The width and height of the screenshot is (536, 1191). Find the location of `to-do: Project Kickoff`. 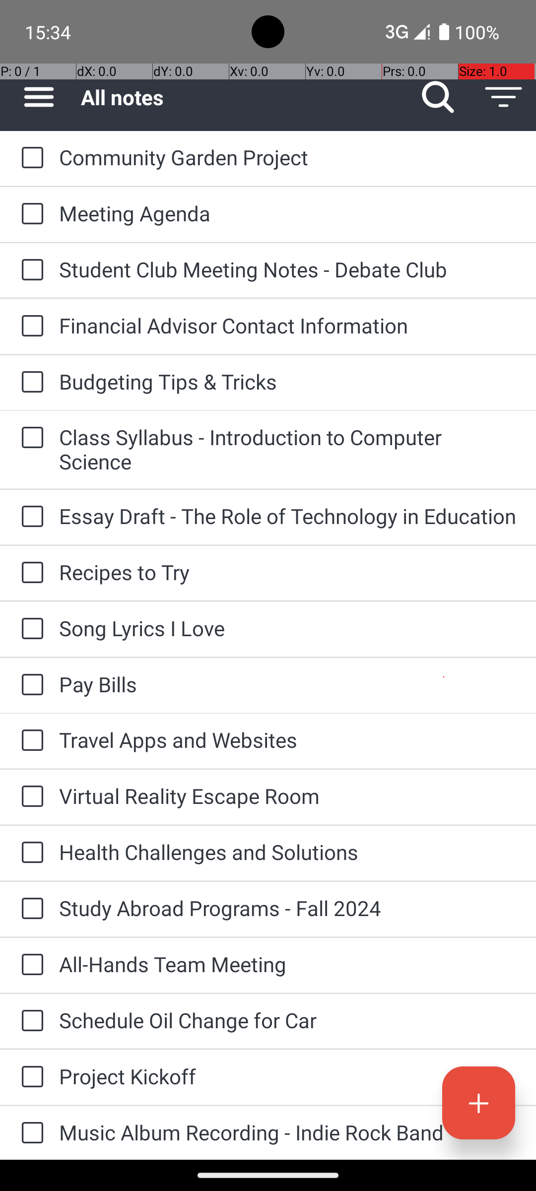

to-do: Project Kickoff is located at coordinates (30, 1078).